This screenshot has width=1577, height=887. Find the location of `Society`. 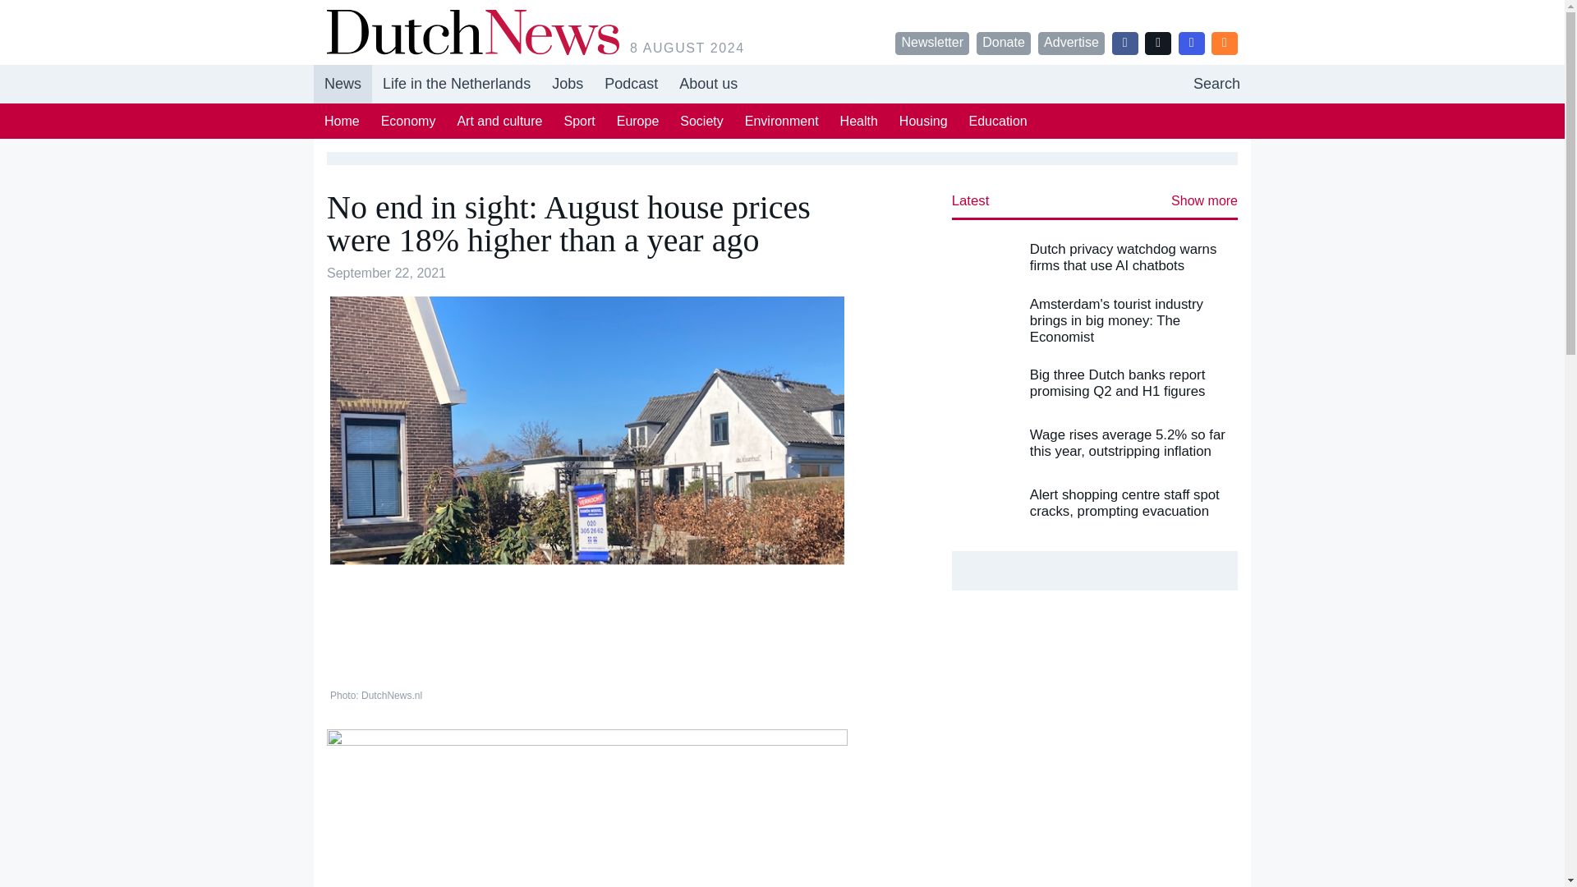

Society is located at coordinates (342, 121).